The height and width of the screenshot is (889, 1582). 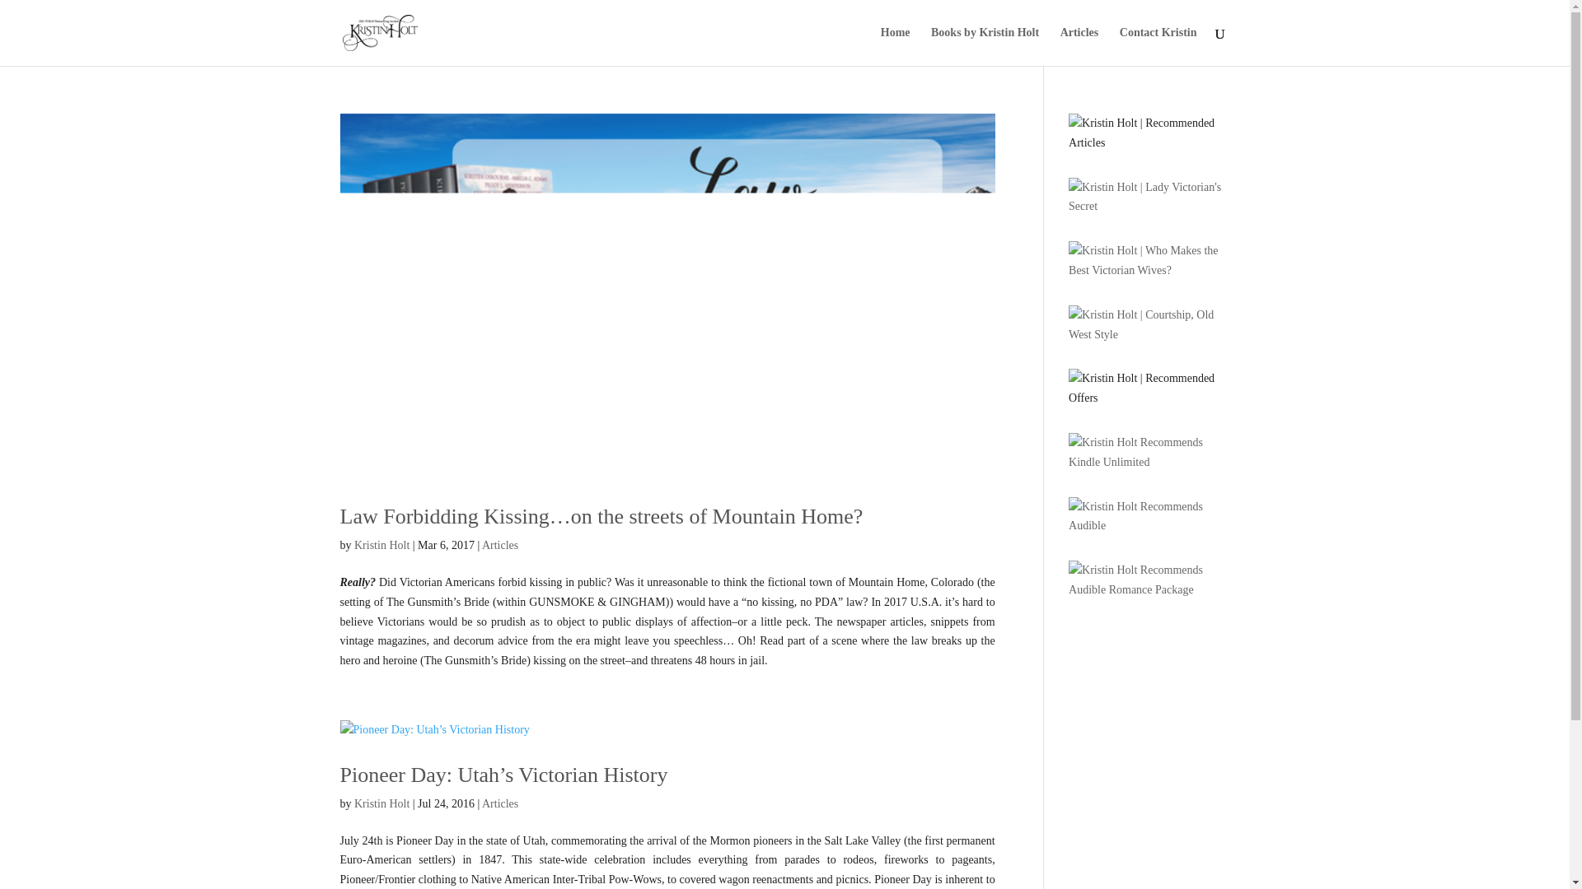 What do you see at coordinates (1158, 46) in the screenshot?
I see `Contact Kristin` at bounding box center [1158, 46].